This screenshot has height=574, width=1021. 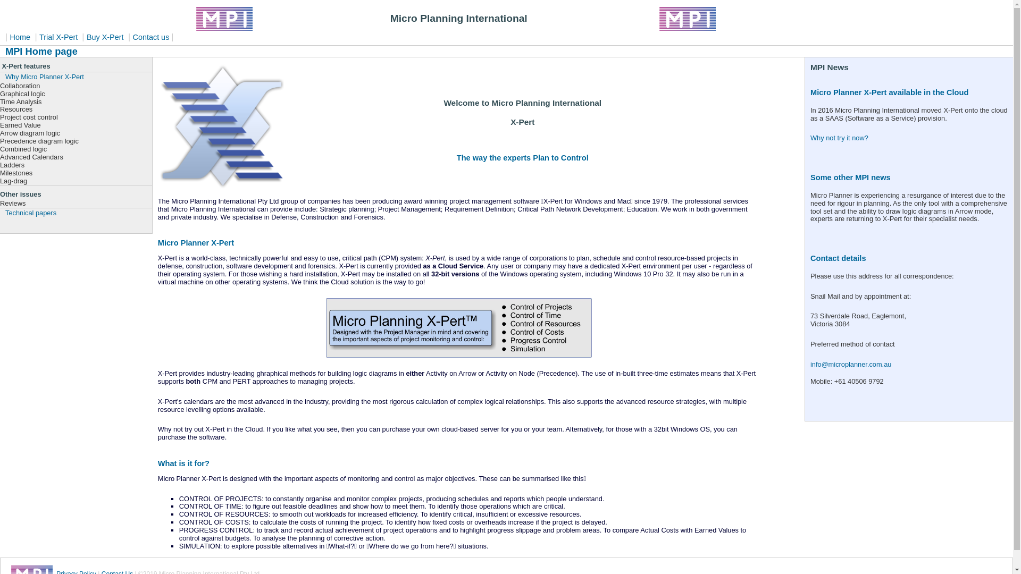 What do you see at coordinates (76, 77) in the screenshot?
I see `Why Micro Planner X-Pert` at bounding box center [76, 77].